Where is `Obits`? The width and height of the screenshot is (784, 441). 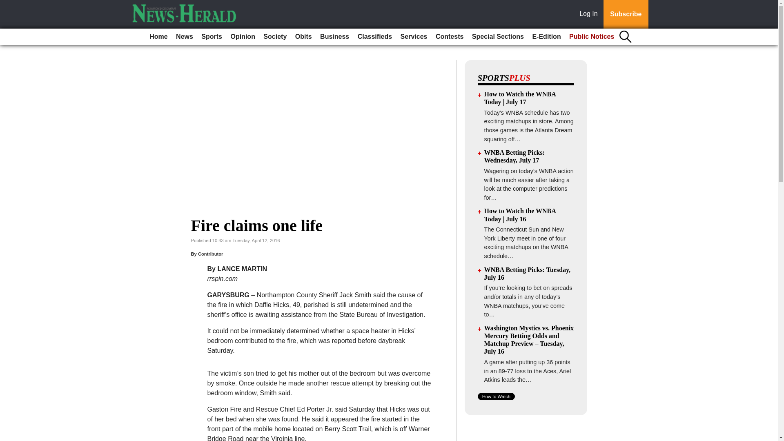
Obits is located at coordinates (303, 37).